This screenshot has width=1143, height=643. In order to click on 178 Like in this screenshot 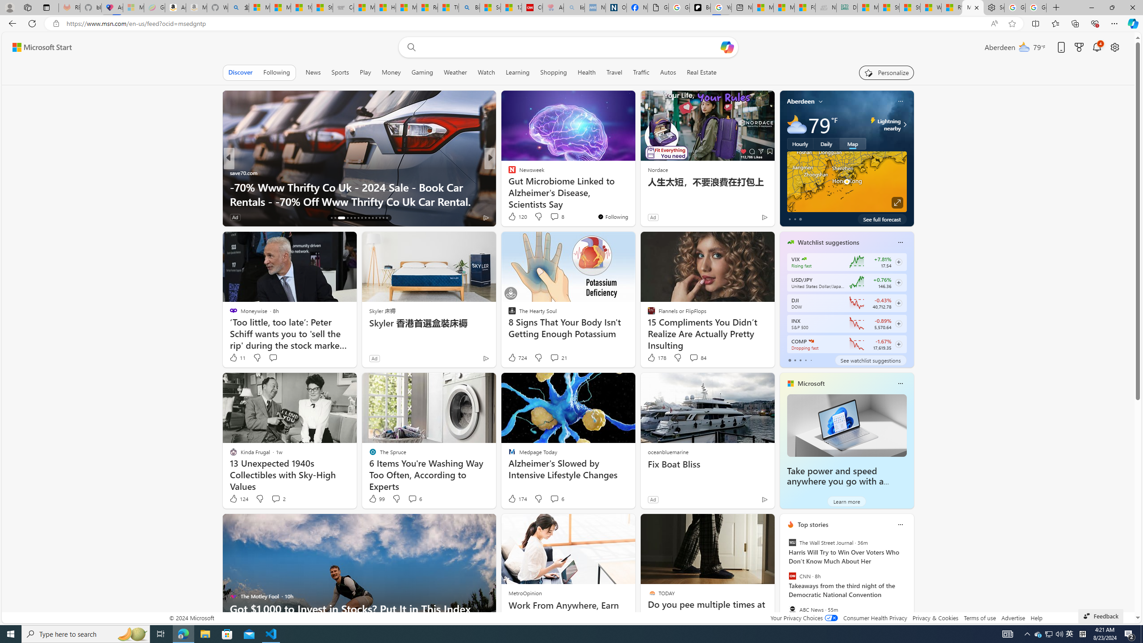, I will do `click(656, 358)`.